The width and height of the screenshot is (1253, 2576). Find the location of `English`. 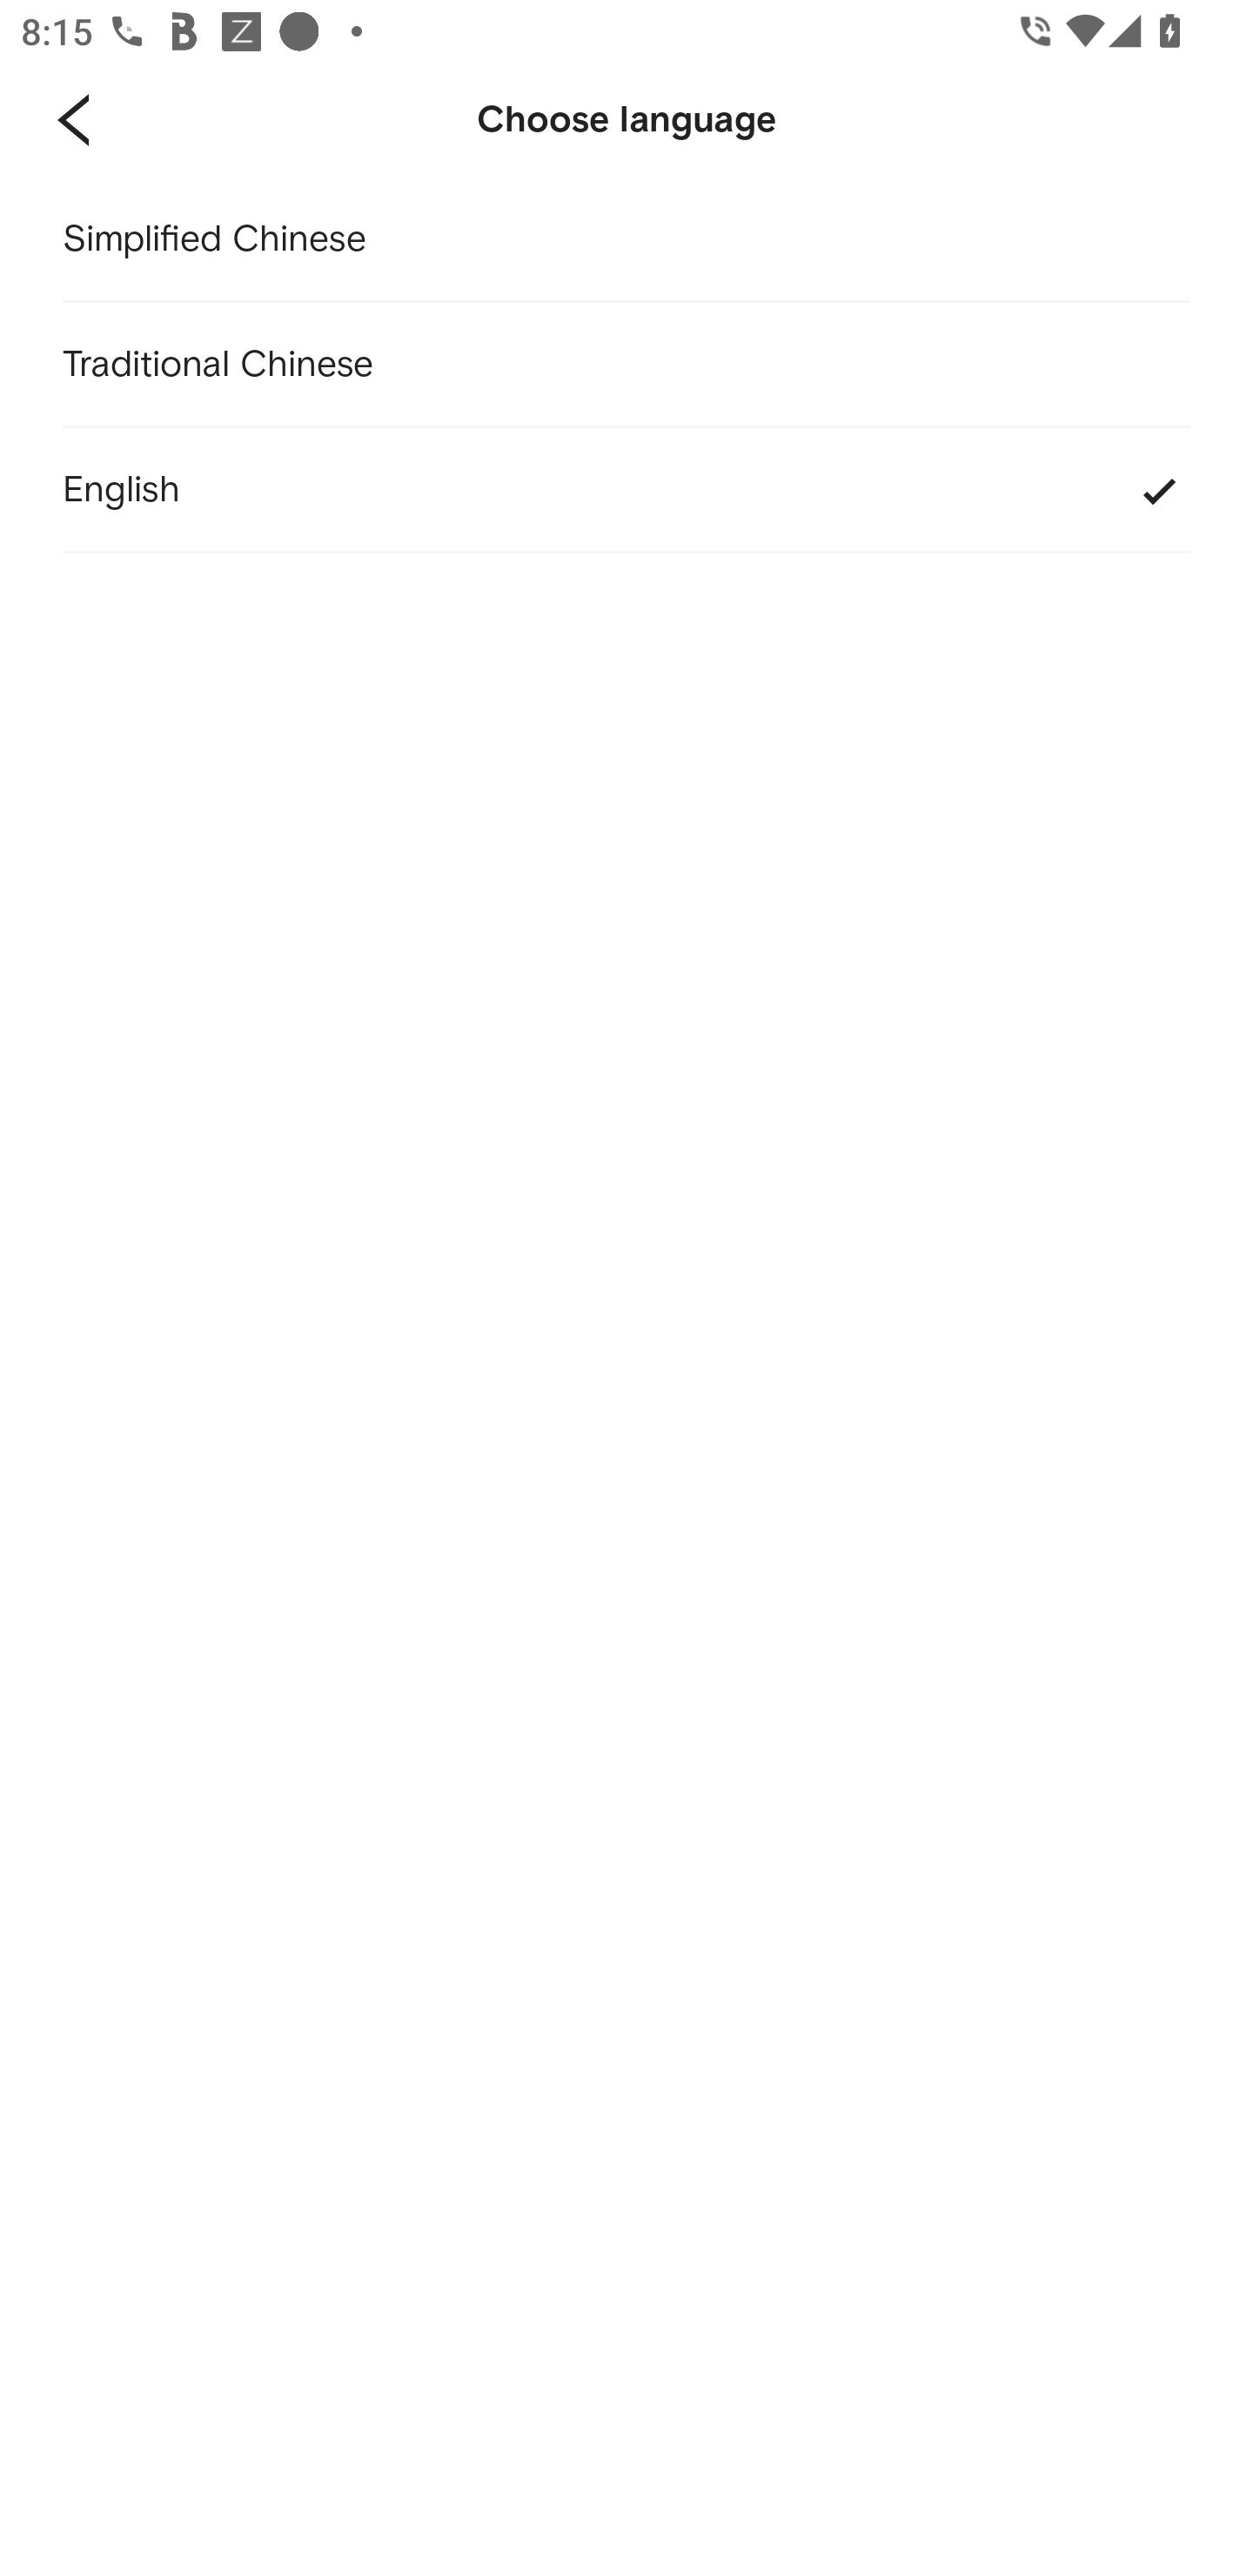

English is located at coordinates (626, 491).